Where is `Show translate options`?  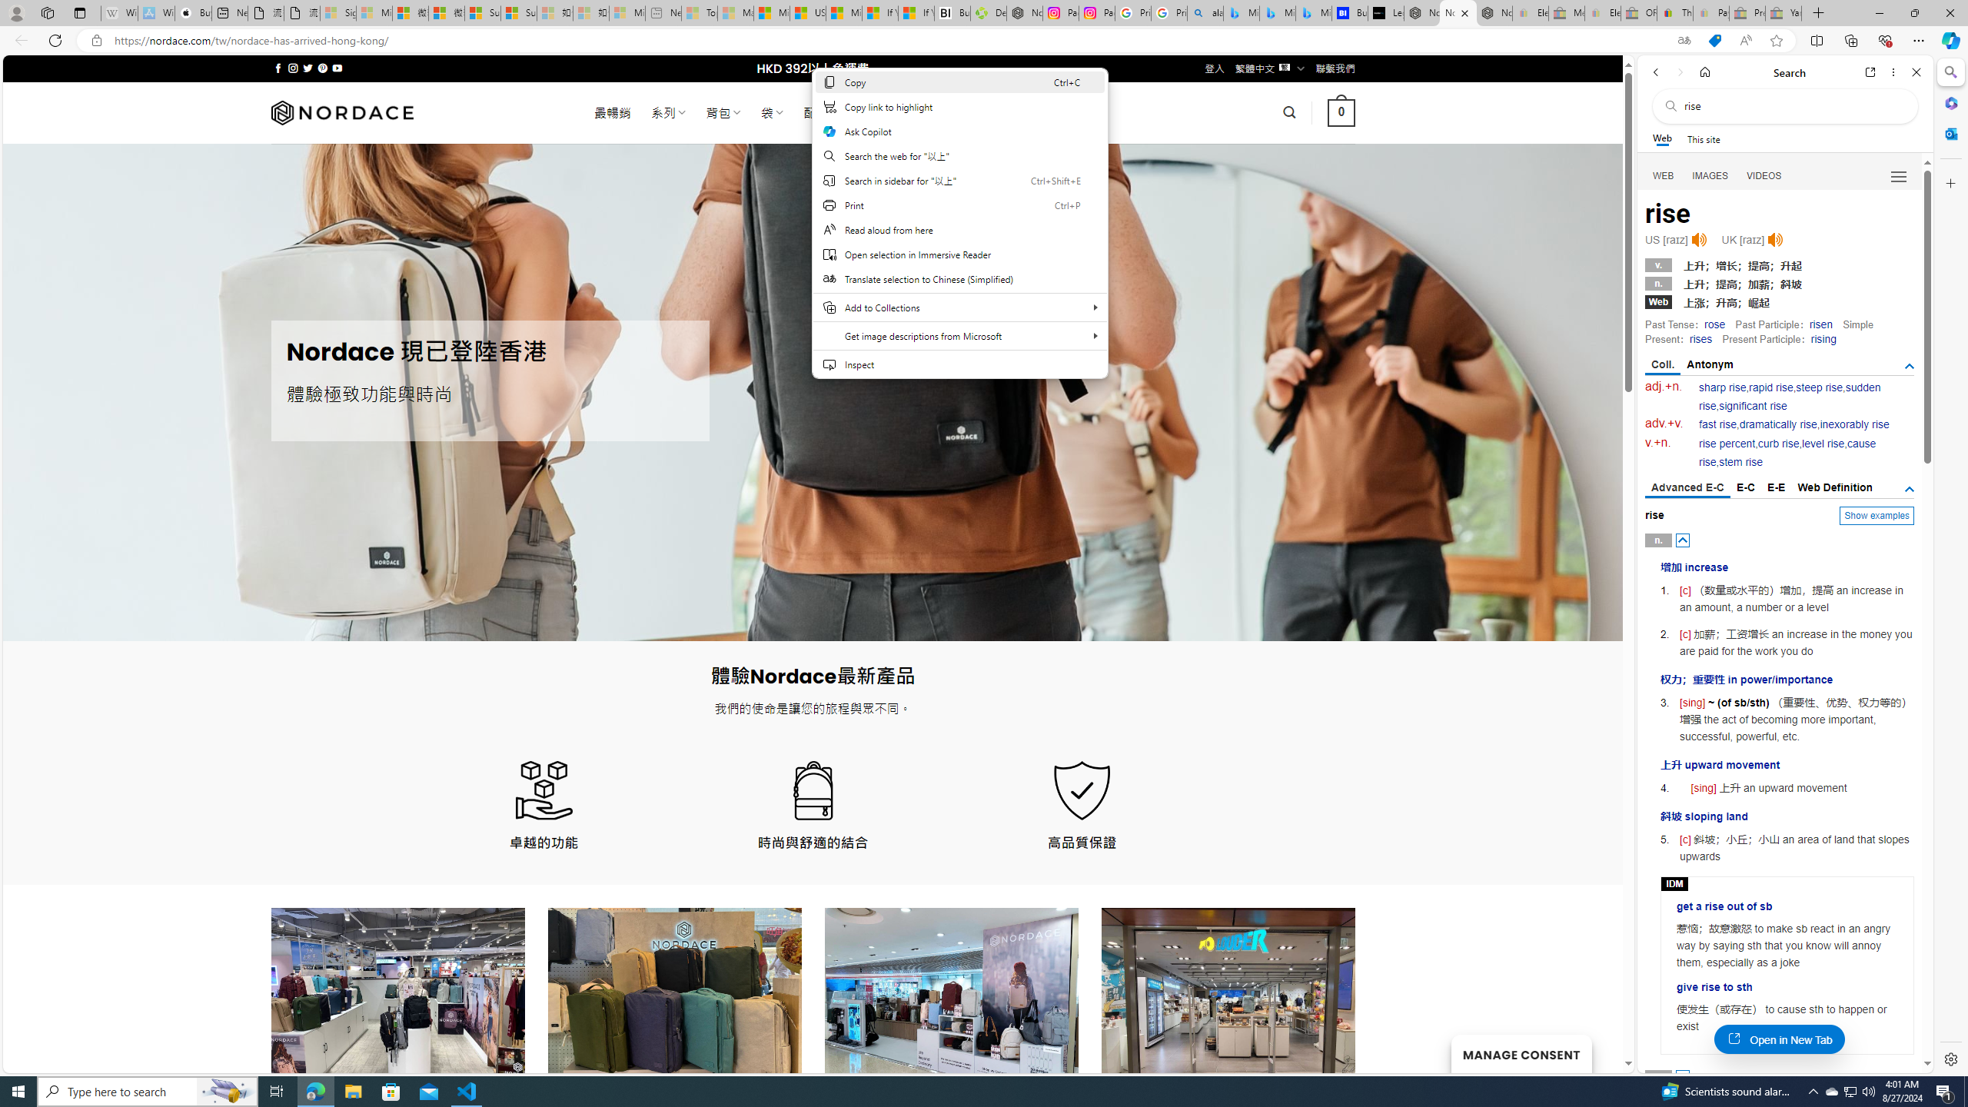
Show translate options is located at coordinates (1684, 41).